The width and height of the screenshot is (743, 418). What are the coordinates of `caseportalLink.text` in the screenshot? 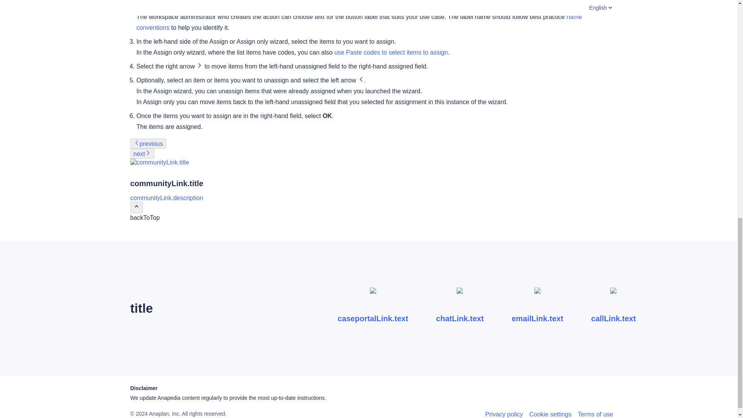 It's located at (372, 308).